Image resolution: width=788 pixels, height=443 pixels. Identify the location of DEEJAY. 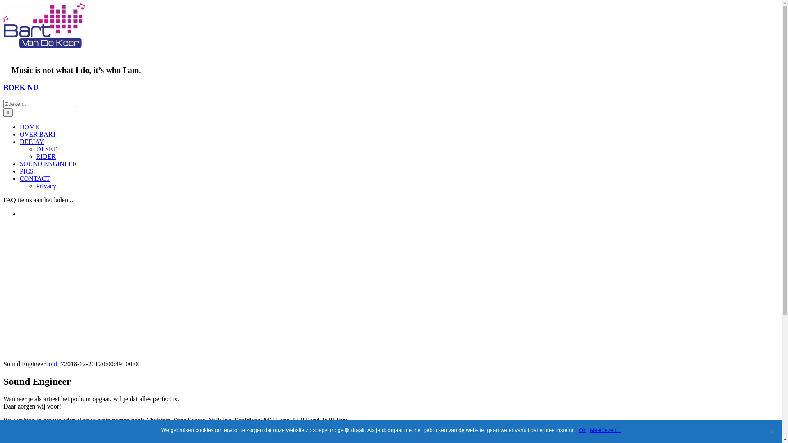
(32, 142).